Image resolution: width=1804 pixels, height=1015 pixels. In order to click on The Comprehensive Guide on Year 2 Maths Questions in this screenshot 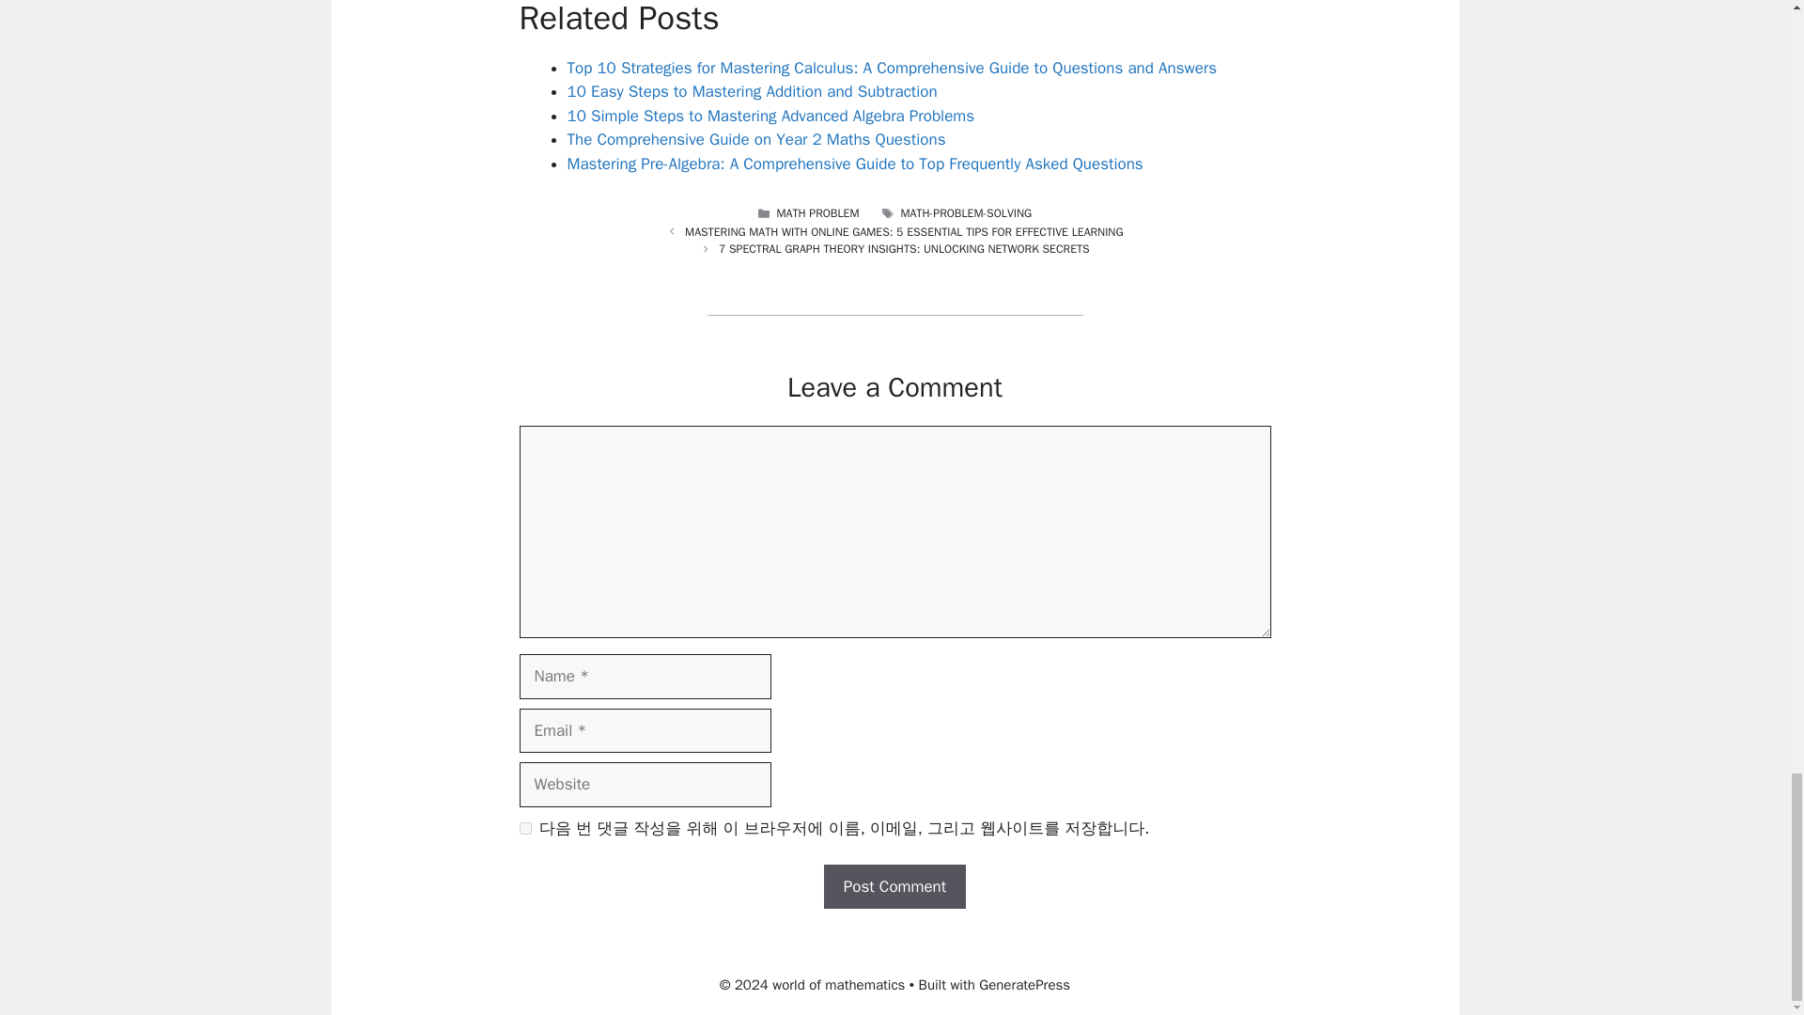, I will do `click(756, 139)`.